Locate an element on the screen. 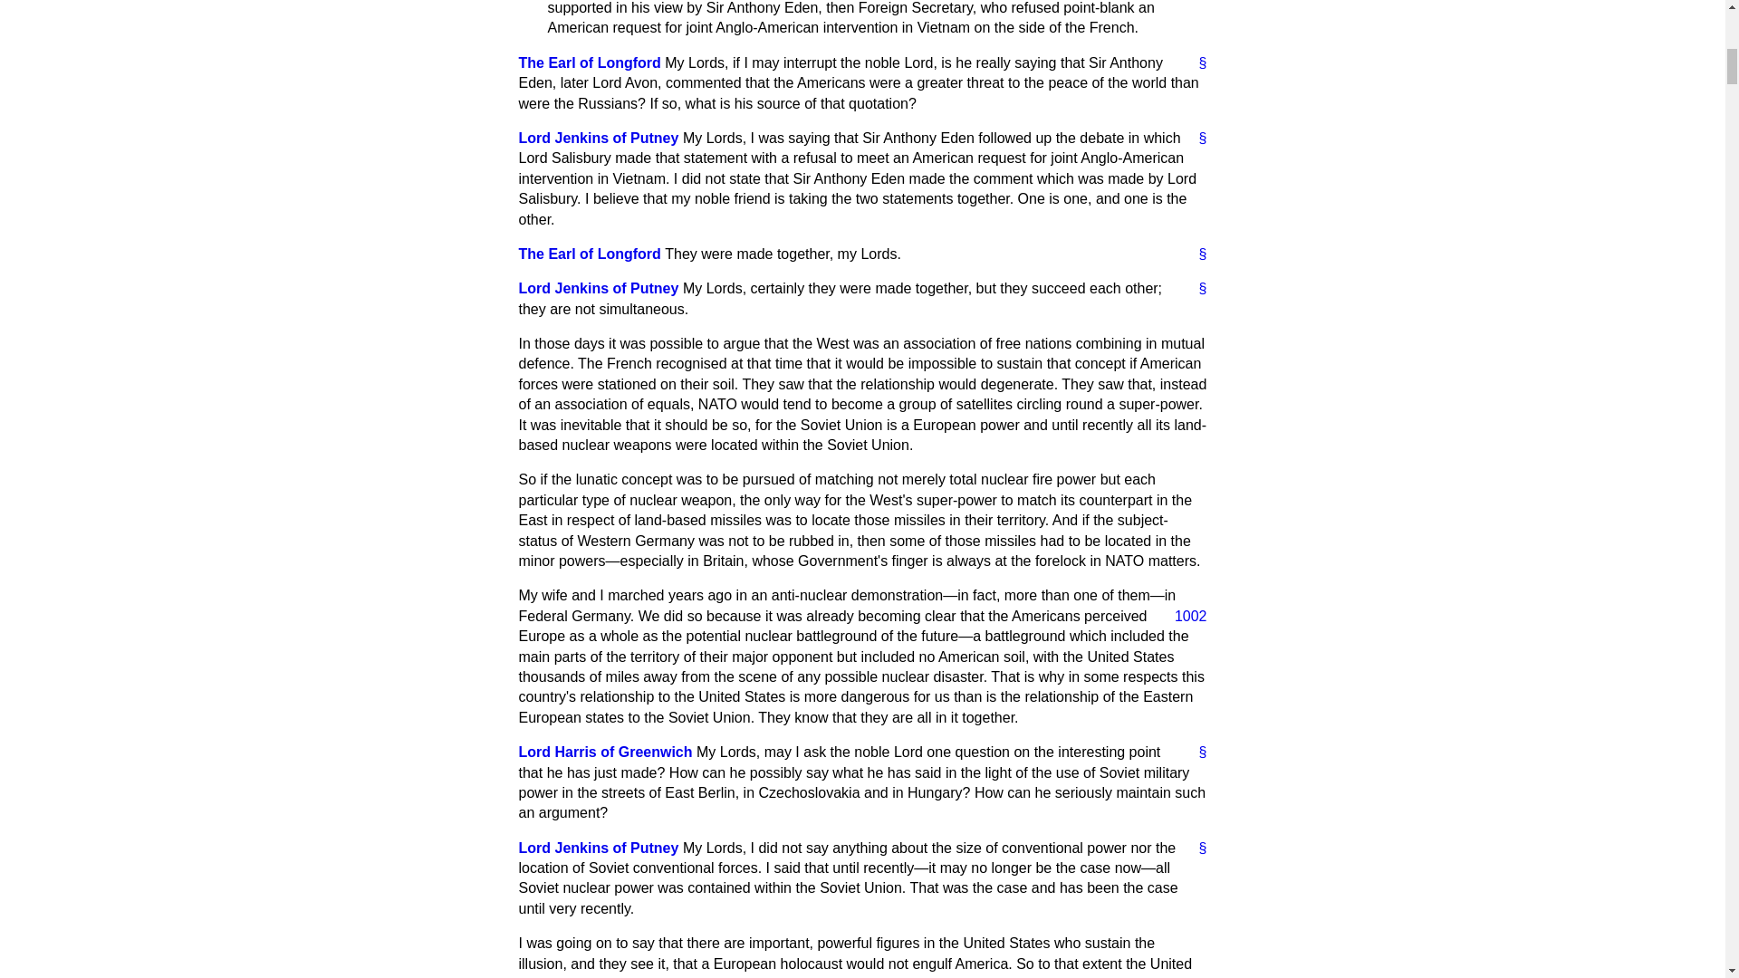  Mr Francis Pakenham is located at coordinates (589, 62).